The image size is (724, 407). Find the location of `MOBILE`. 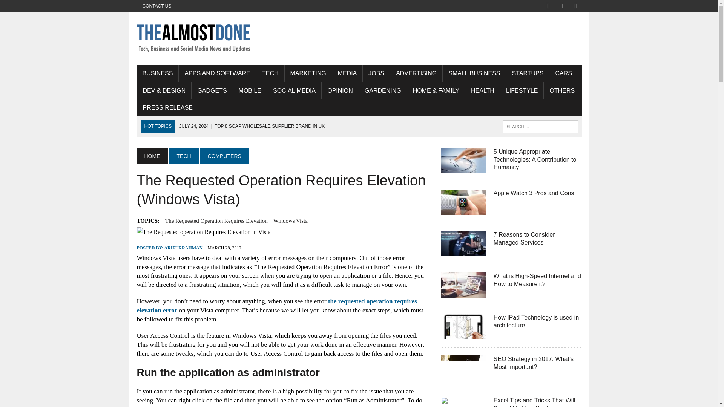

MOBILE is located at coordinates (250, 90).